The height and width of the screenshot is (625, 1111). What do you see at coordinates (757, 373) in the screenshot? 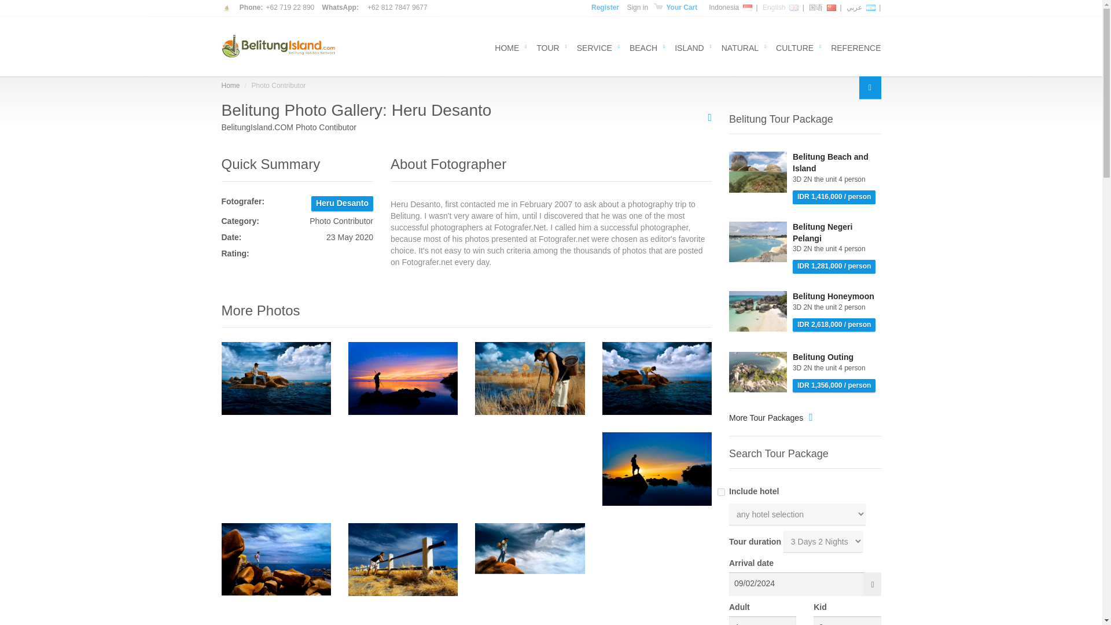
I see `Belitung Outing` at bounding box center [757, 373].